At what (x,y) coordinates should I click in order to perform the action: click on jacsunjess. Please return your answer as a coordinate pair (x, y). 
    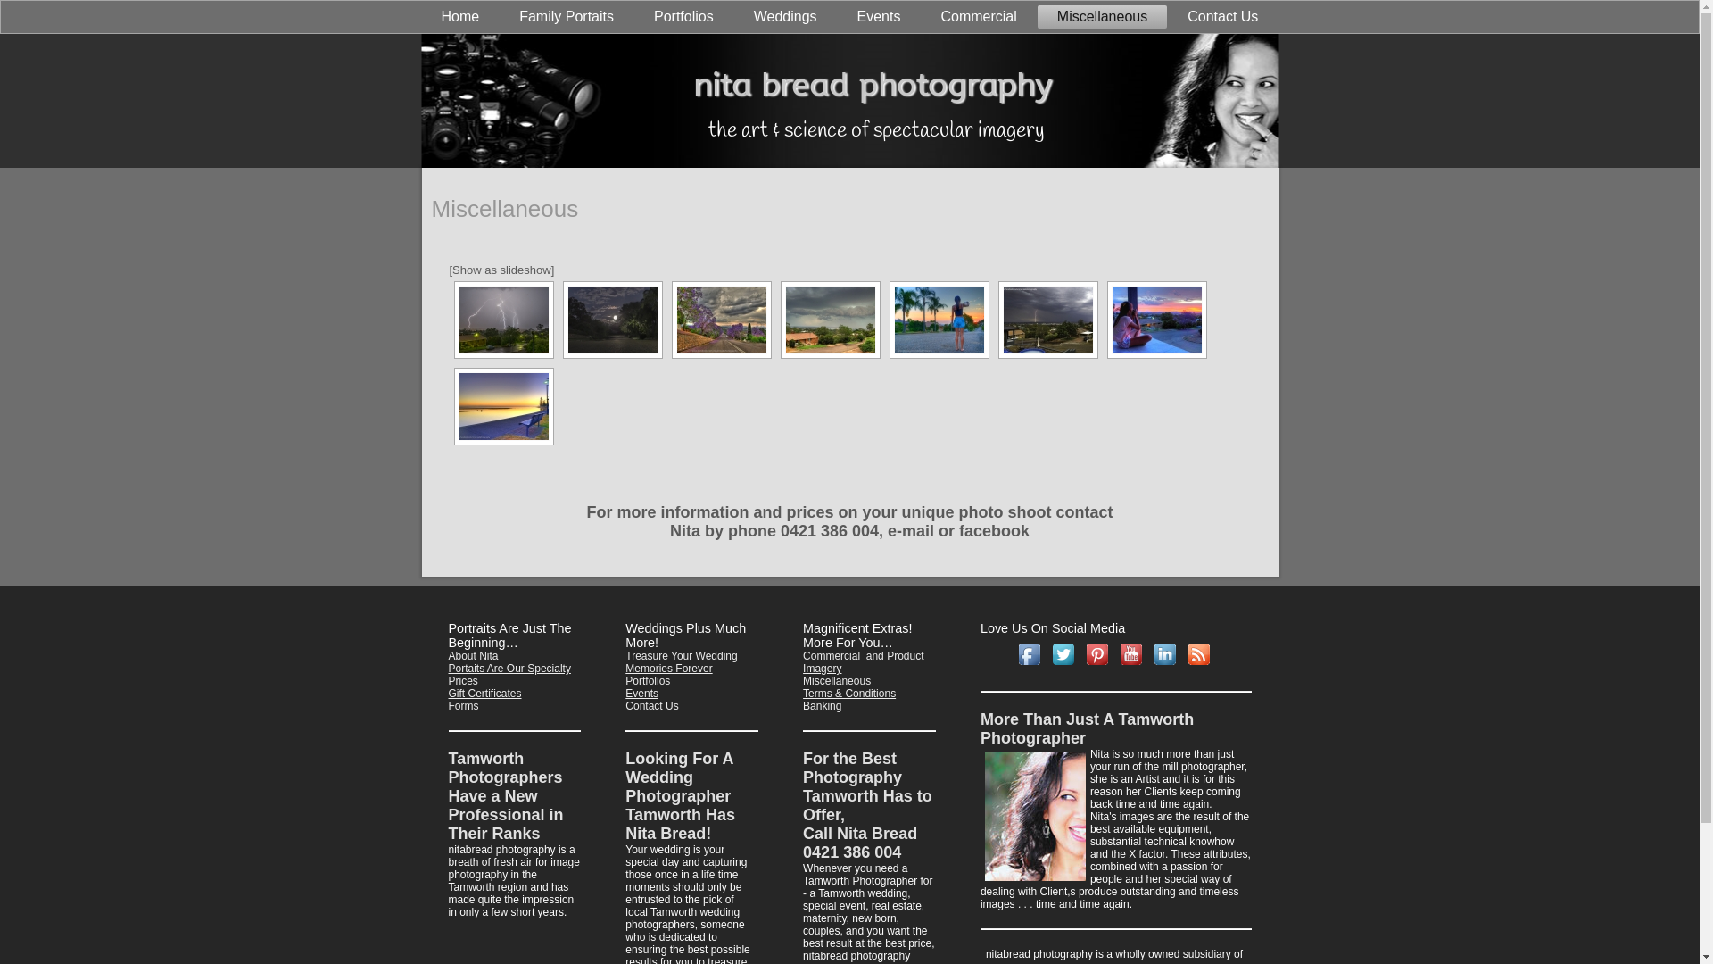
    Looking at the image, I should click on (1157, 320).